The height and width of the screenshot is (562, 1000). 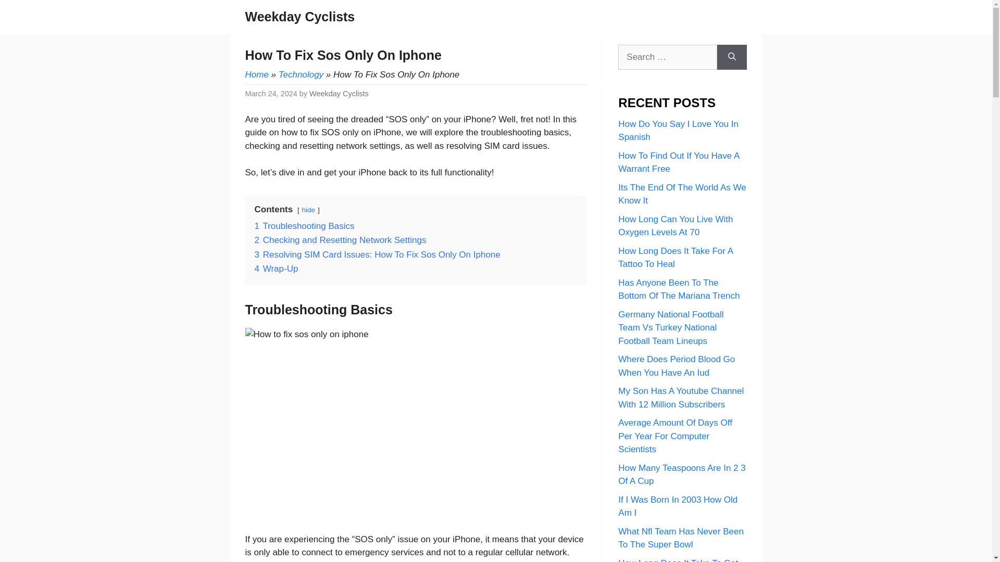 What do you see at coordinates (675, 257) in the screenshot?
I see `How Long Does It Take For A Tattoo To Heal` at bounding box center [675, 257].